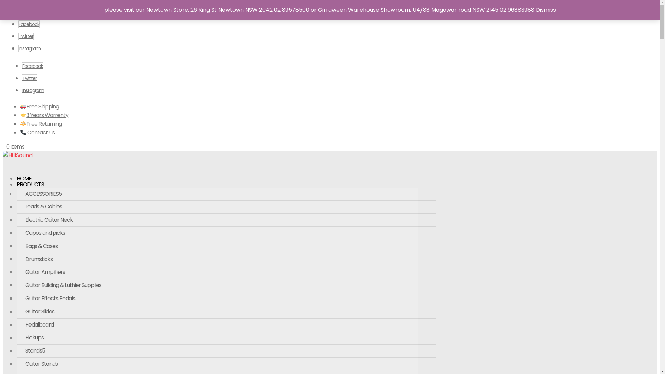  What do you see at coordinates (33, 90) in the screenshot?
I see `Instagram` at bounding box center [33, 90].